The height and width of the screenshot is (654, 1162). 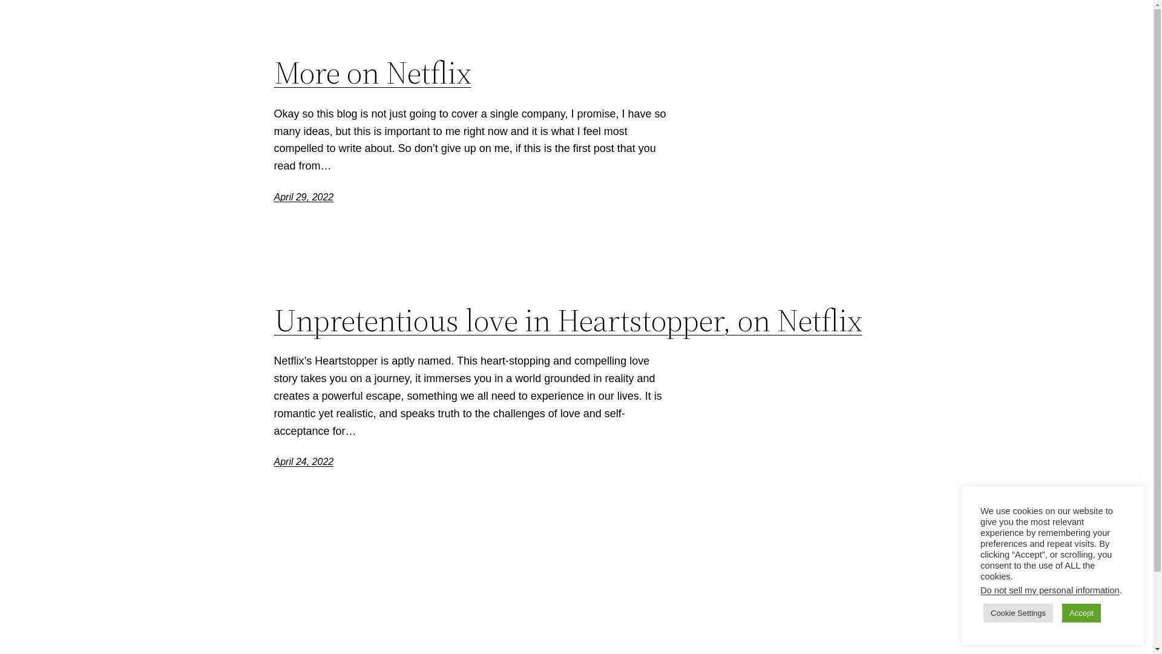 What do you see at coordinates (1050, 590) in the screenshot?
I see `Do not sell my personal information` at bounding box center [1050, 590].